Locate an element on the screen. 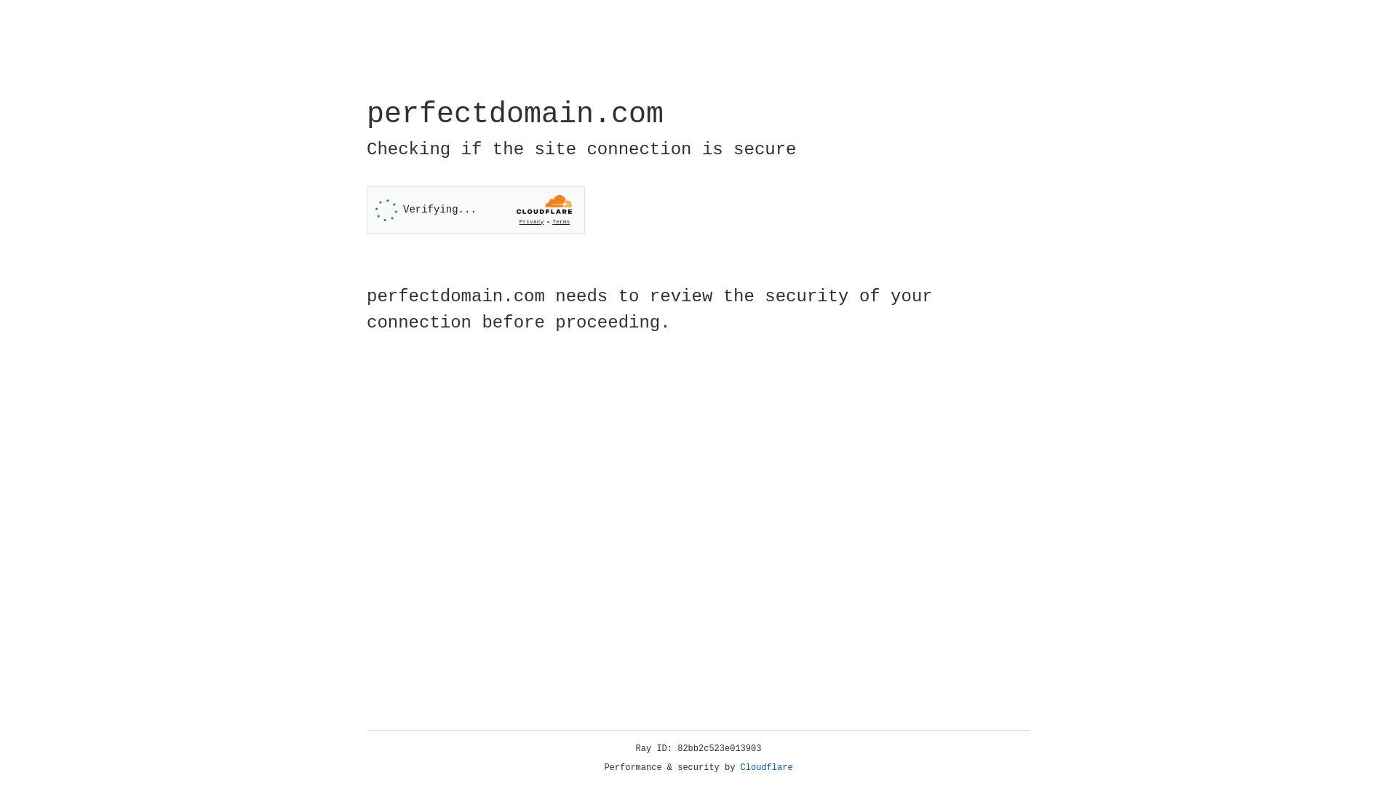 Image resolution: width=1397 pixels, height=786 pixels. Cloudflare is located at coordinates (767, 768).